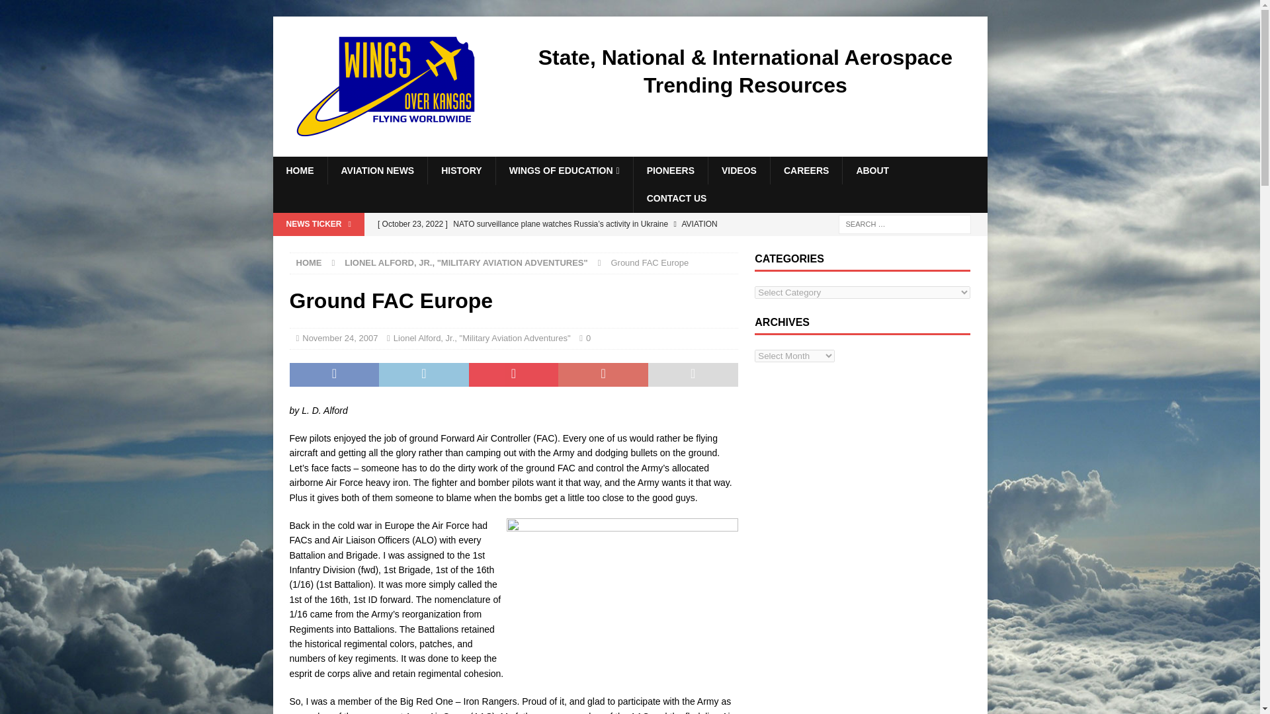  What do you see at coordinates (482, 338) in the screenshot?
I see `Lionel Alford, Jr., "Military Aviation Adventures"` at bounding box center [482, 338].